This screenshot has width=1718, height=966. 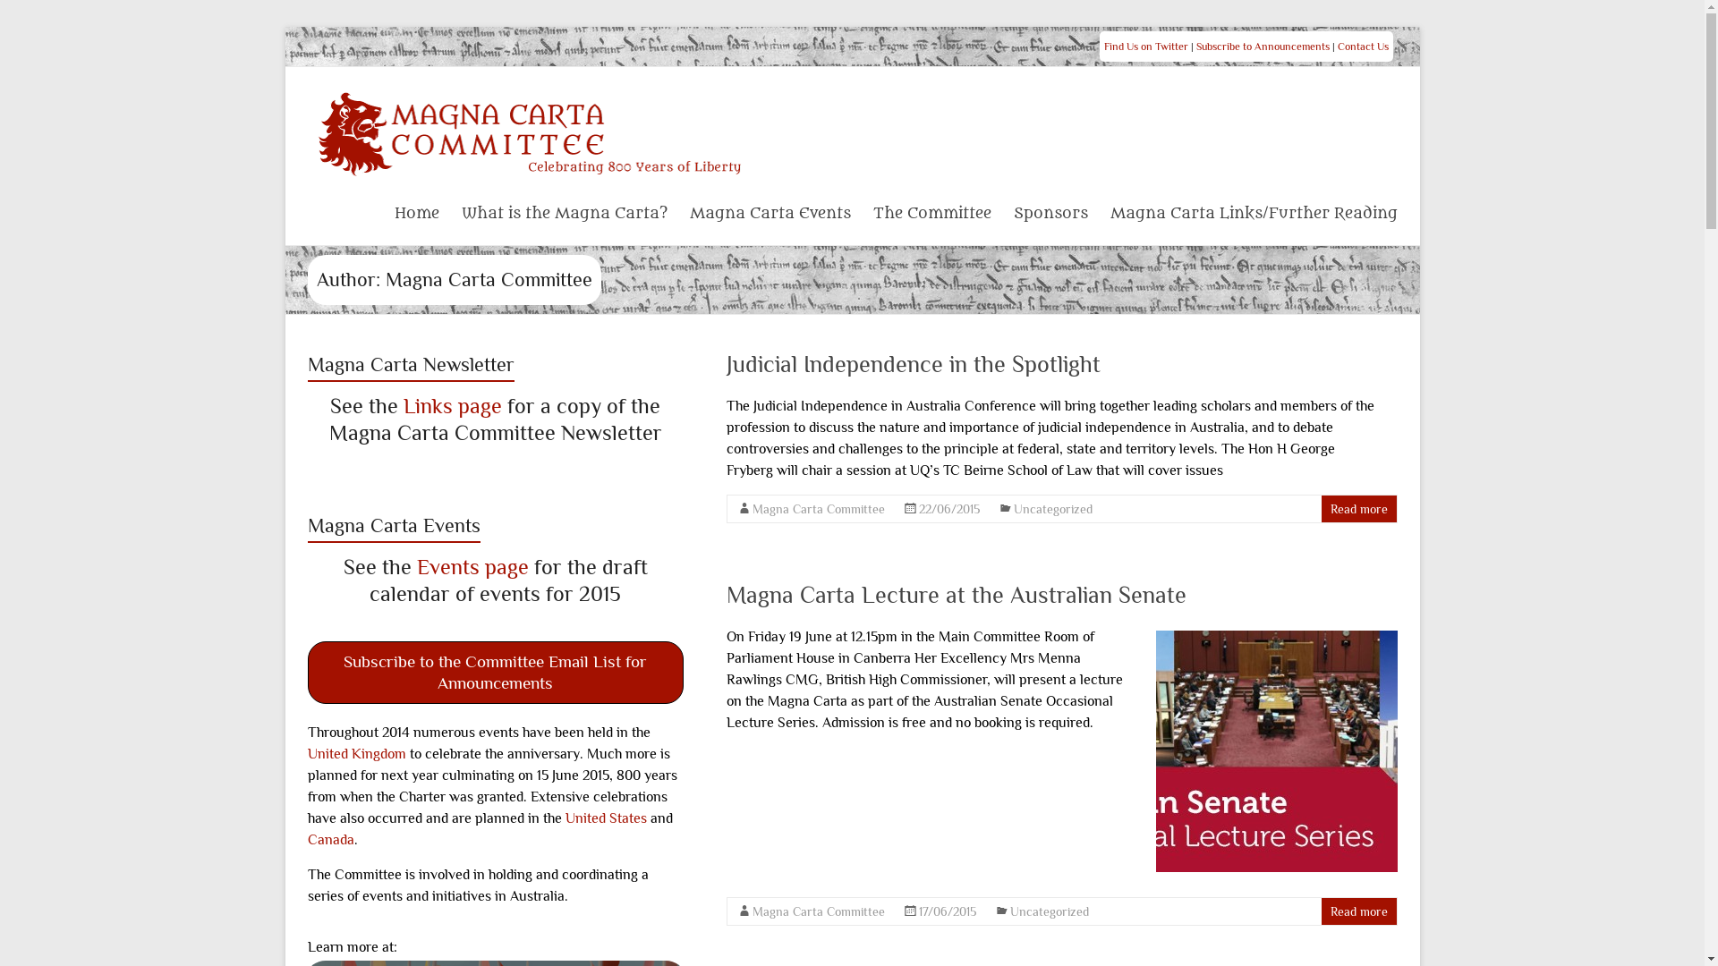 I want to click on Magna Carta Events, so click(x=770, y=211).